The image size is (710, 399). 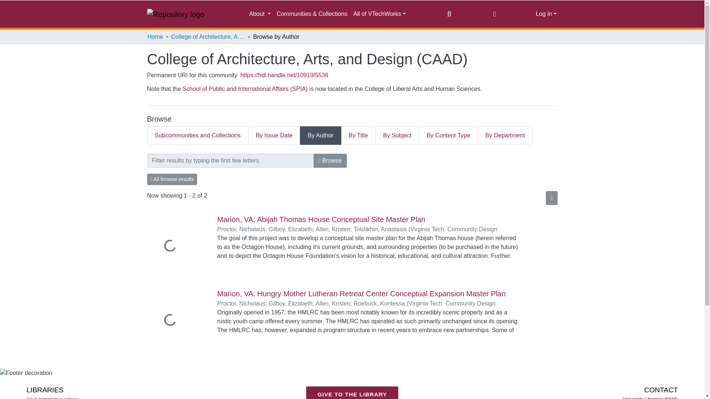 I want to click on Language switch, so click(x=494, y=14).